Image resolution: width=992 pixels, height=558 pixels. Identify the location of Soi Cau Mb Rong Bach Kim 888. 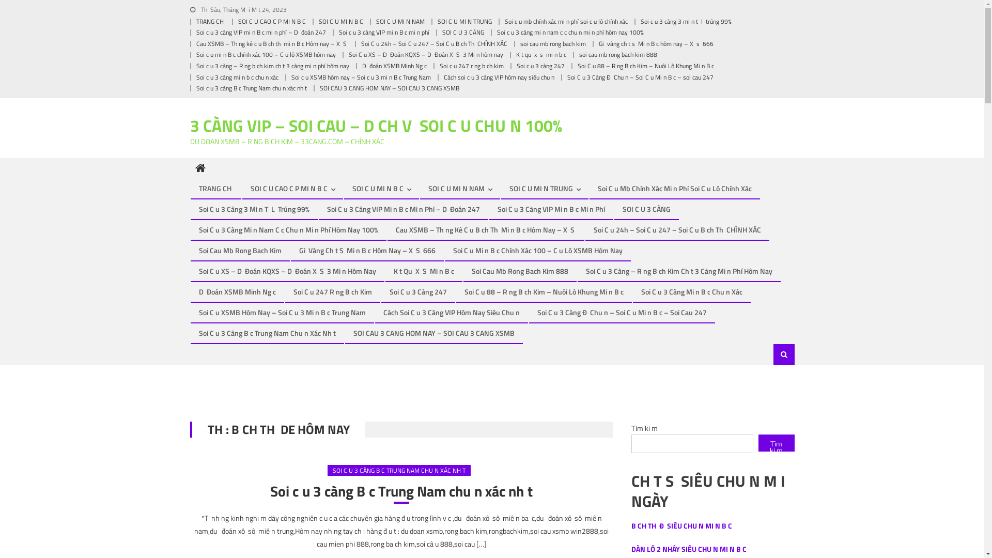
(520, 271).